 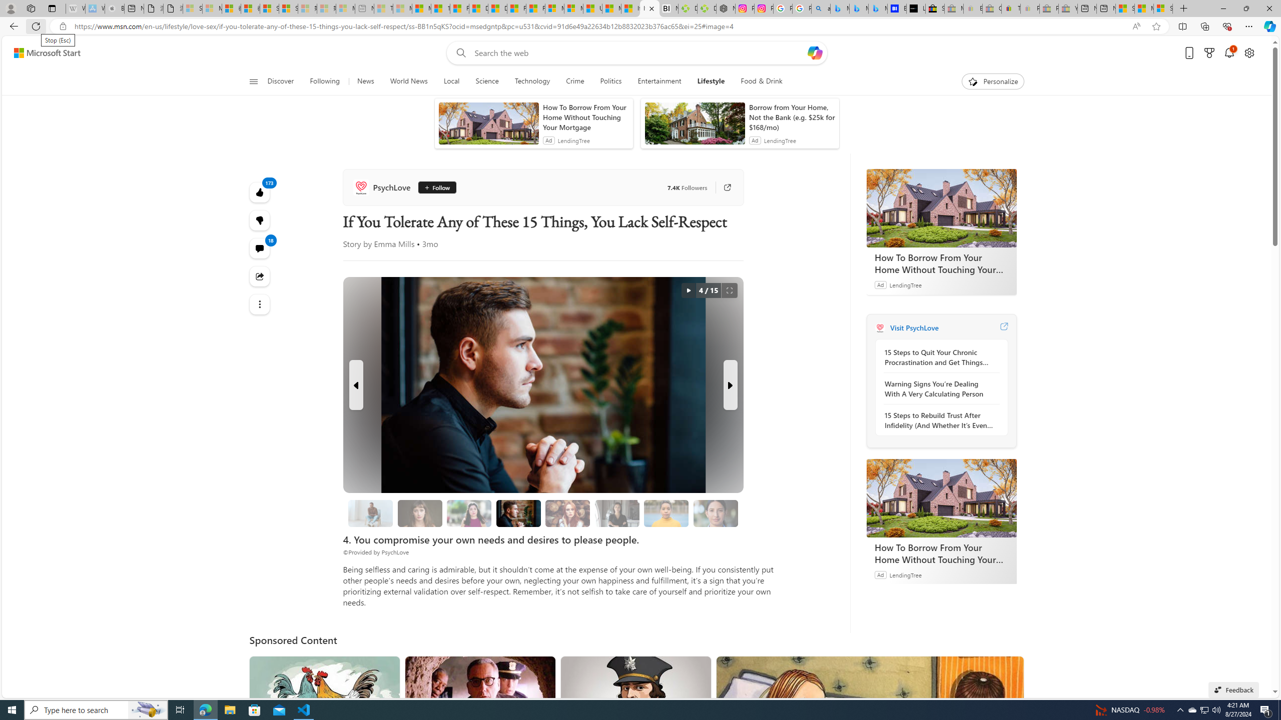 I want to click on Enter your search term, so click(x=639, y=53).